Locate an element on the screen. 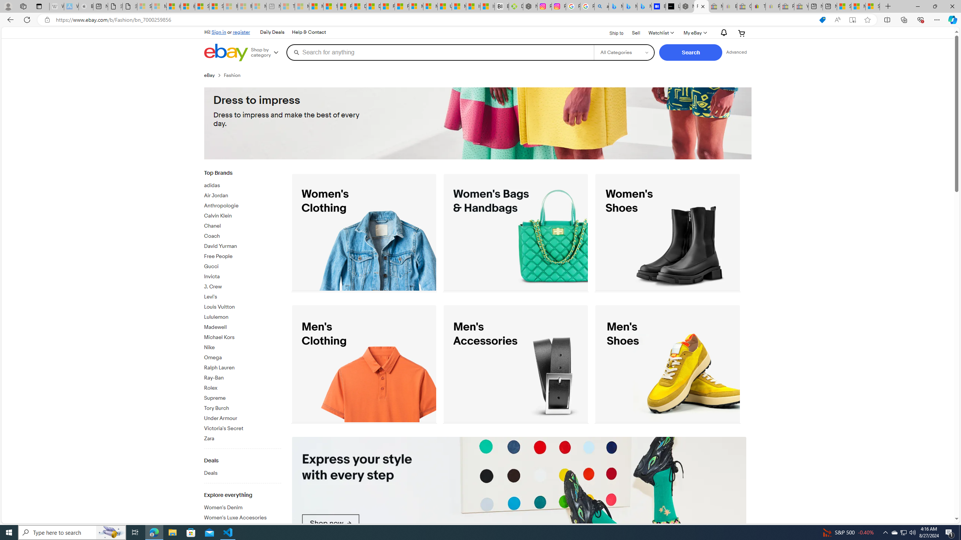 The image size is (961, 540). Select a category for search is located at coordinates (624, 52).